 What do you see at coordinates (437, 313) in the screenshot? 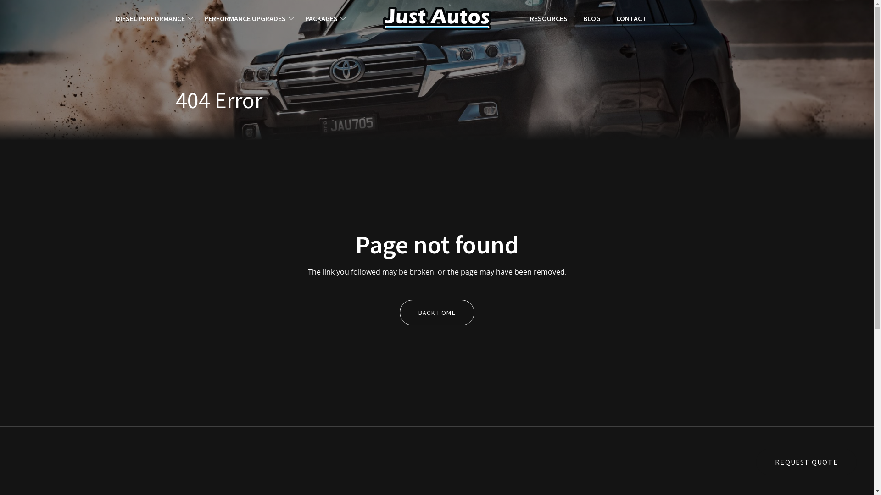
I see `BACK HOME` at bounding box center [437, 313].